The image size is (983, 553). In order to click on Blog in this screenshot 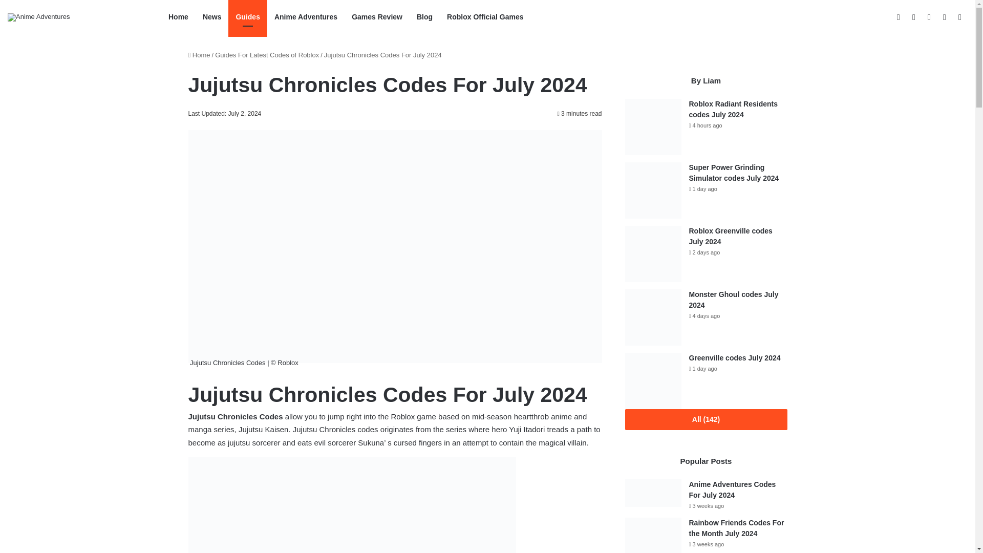, I will do `click(424, 17)`.